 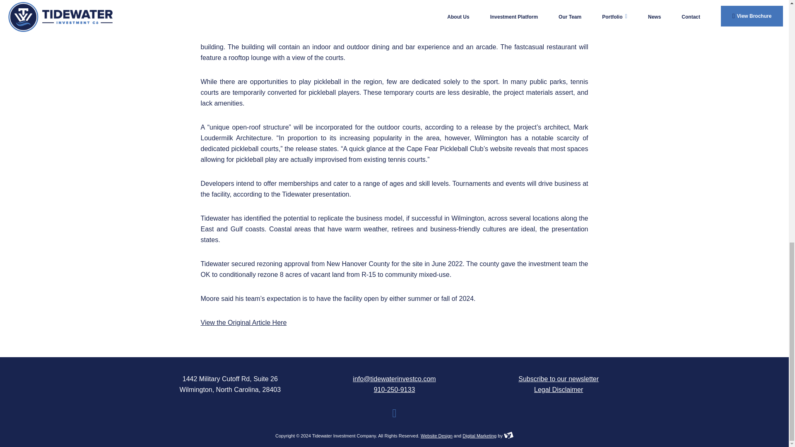 I want to click on Digital Marketing, so click(x=479, y=435).